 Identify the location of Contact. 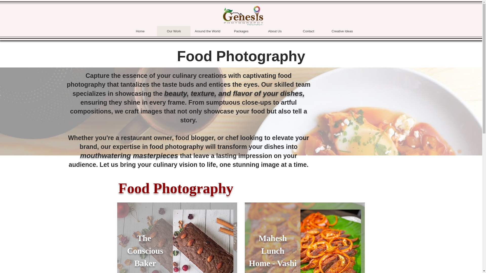
(308, 31).